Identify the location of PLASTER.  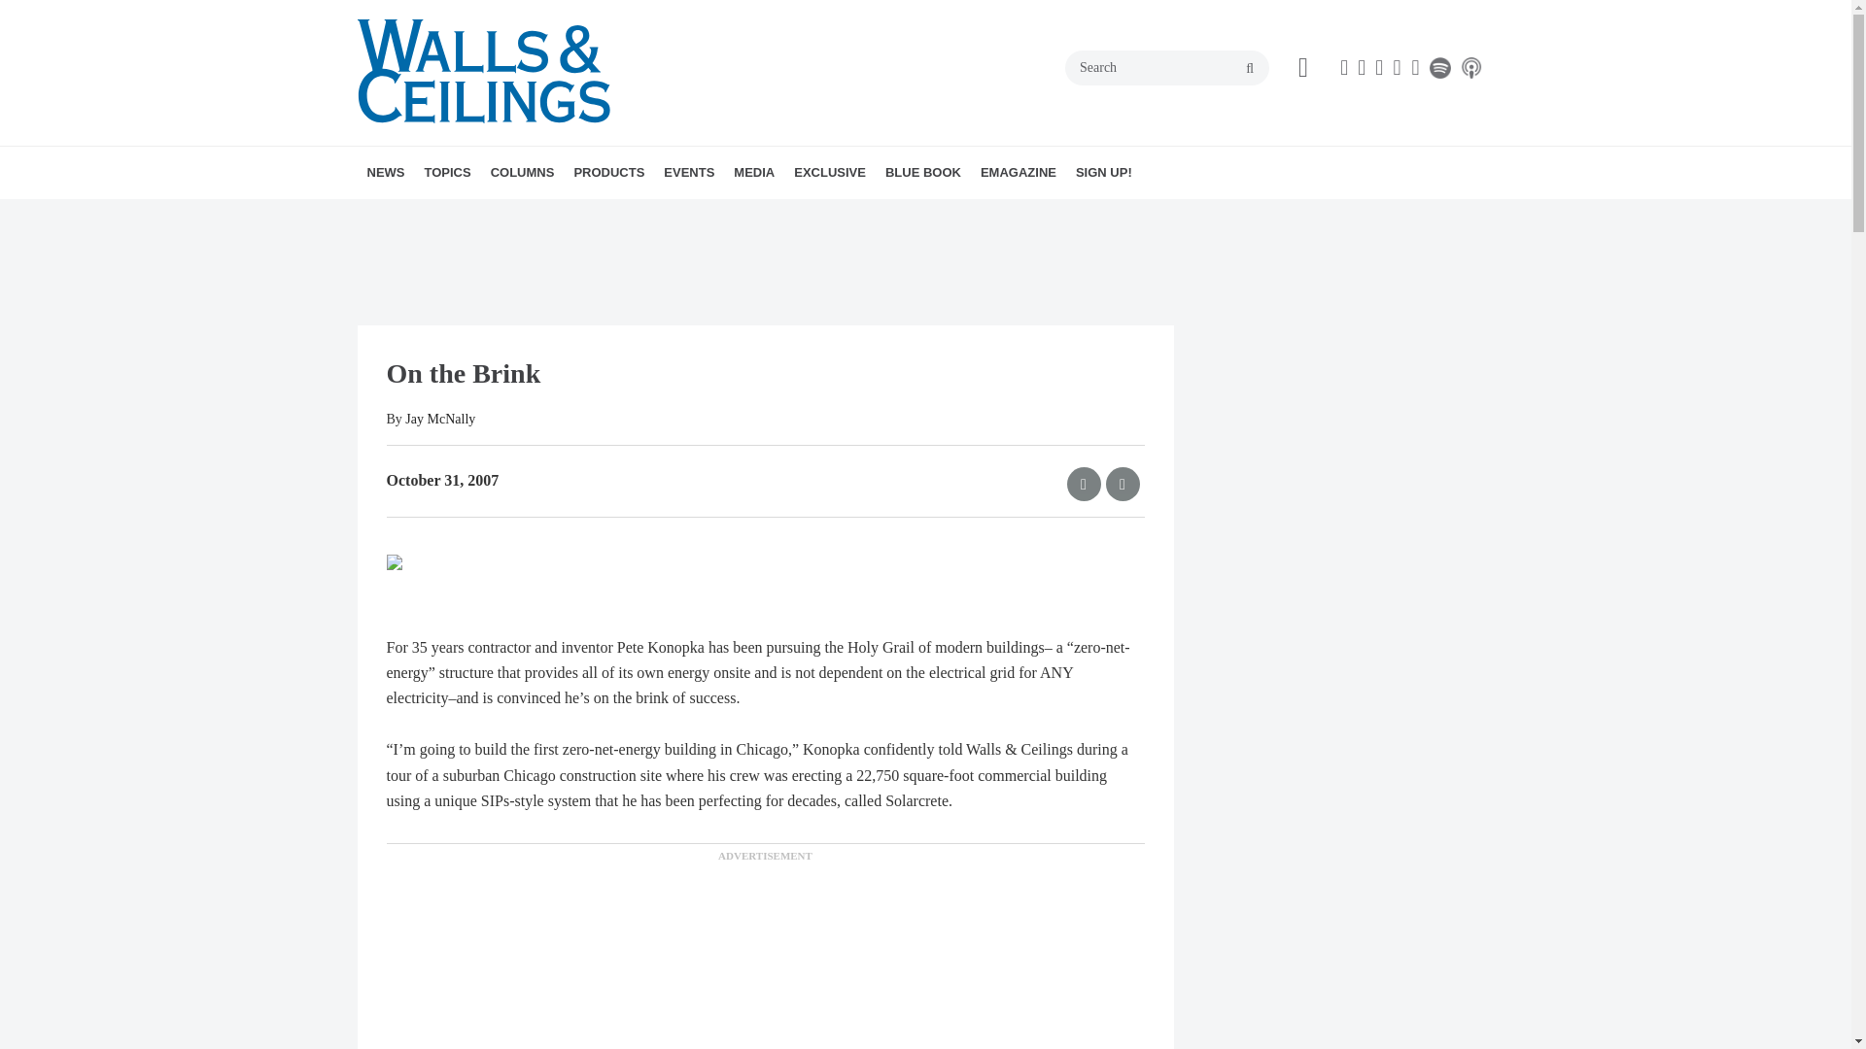
(570, 215).